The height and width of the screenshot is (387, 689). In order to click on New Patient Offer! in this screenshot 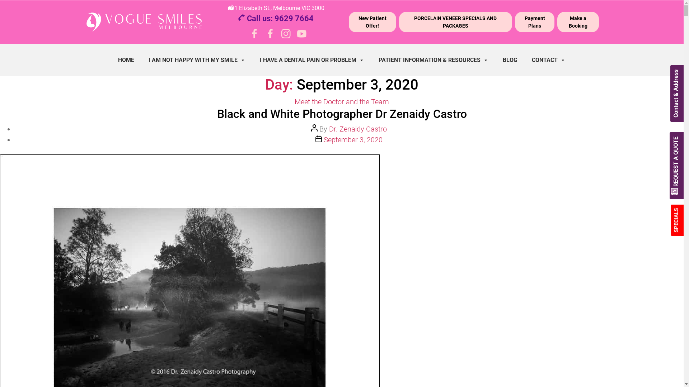, I will do `click(372, 22)`.